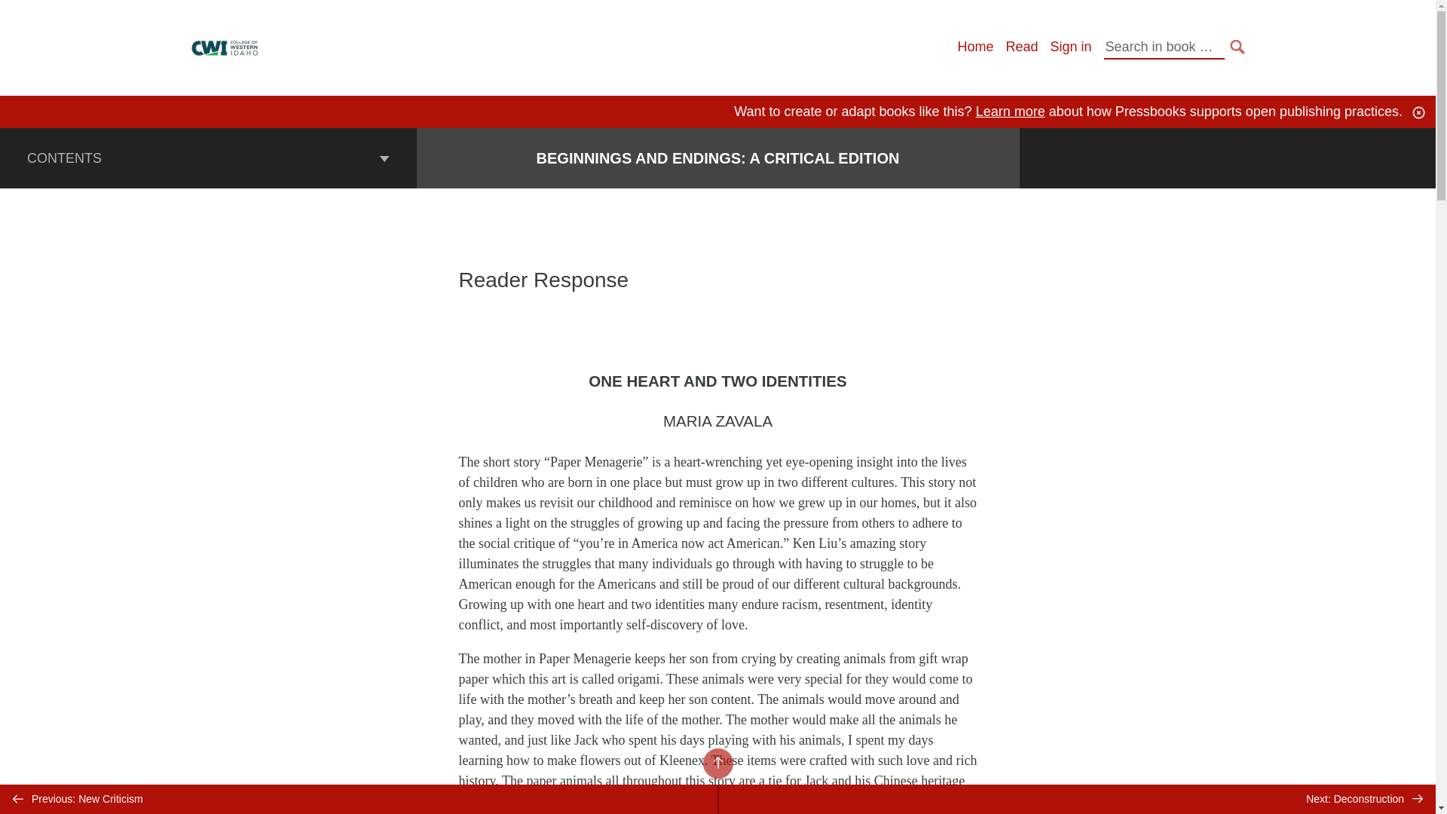 Image resolution: width=1447 pixels, height=814 pixels. Describe the element at coordinates (208, 158) in the screenshot. I see `CONTENTS` at that location.